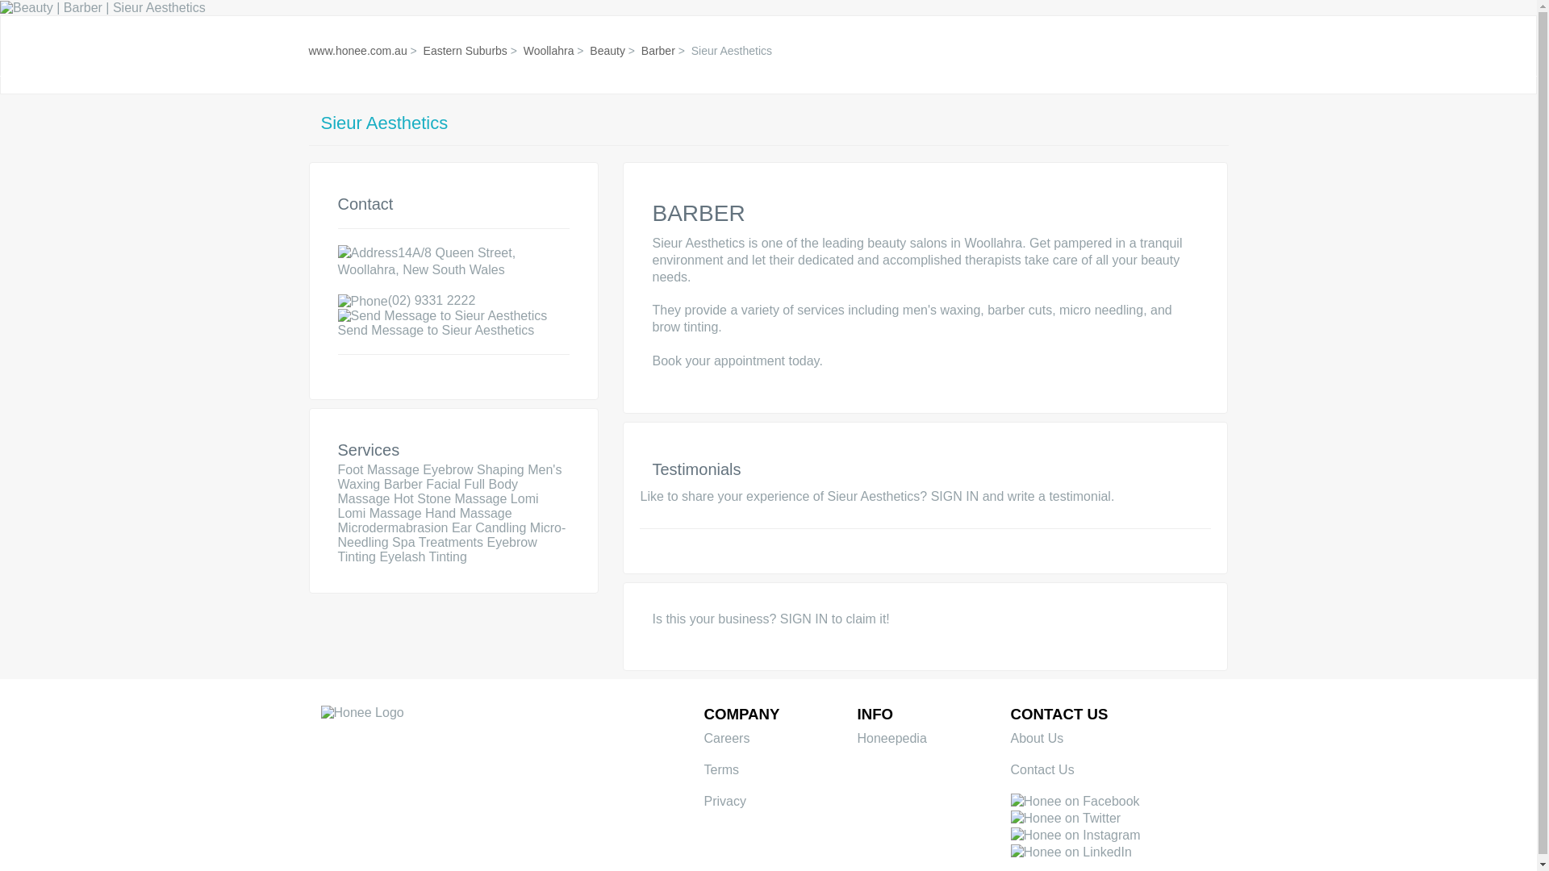 This screenshot has width=1549, height=871. What do you see at coordinates (836, 34) in the screenshot?
I see `HAIRDRESSER` at bounding box center [836, 34].